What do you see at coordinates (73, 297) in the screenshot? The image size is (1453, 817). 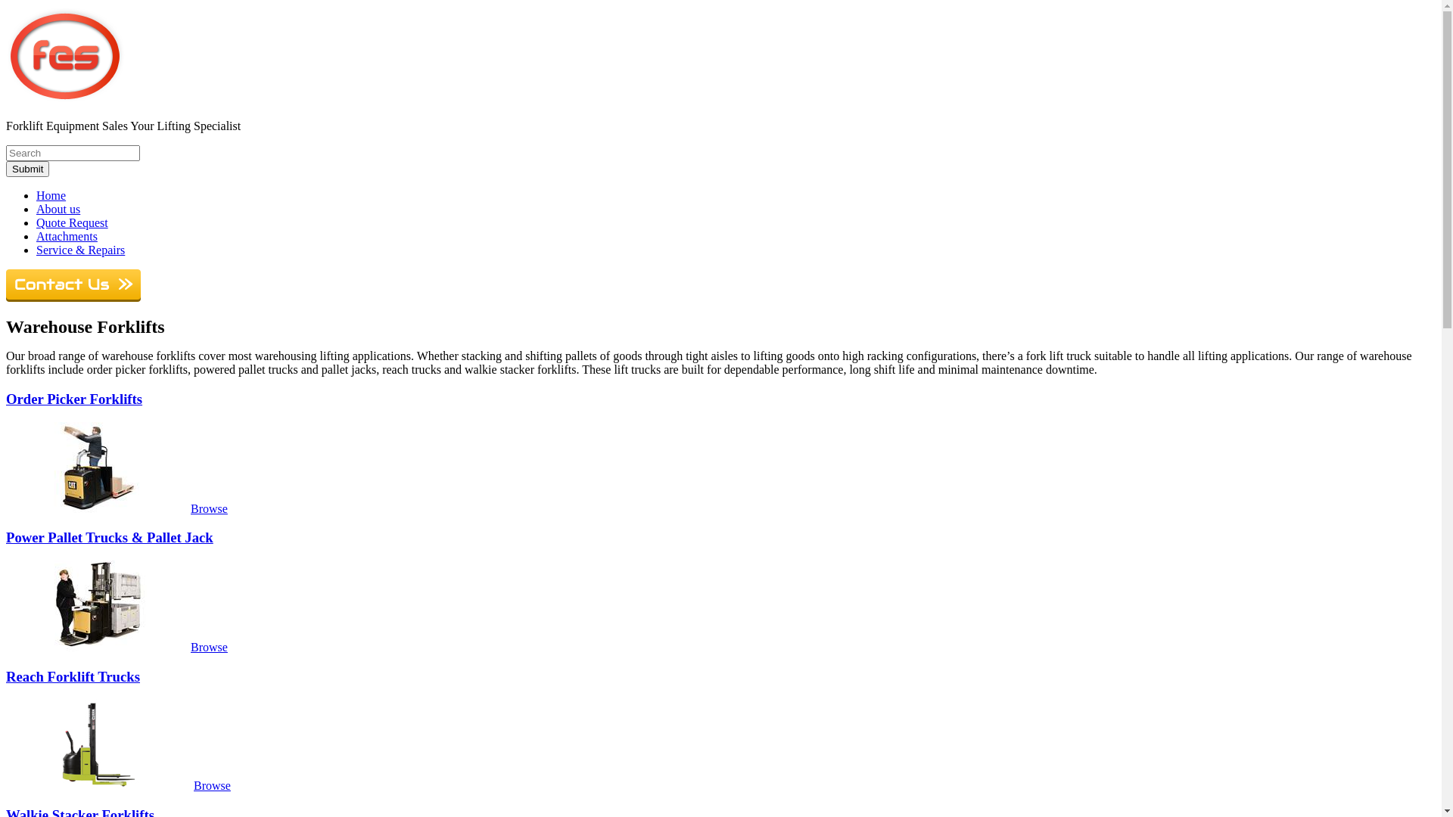 I see `Contact Us` at bounding box center [73, 297].